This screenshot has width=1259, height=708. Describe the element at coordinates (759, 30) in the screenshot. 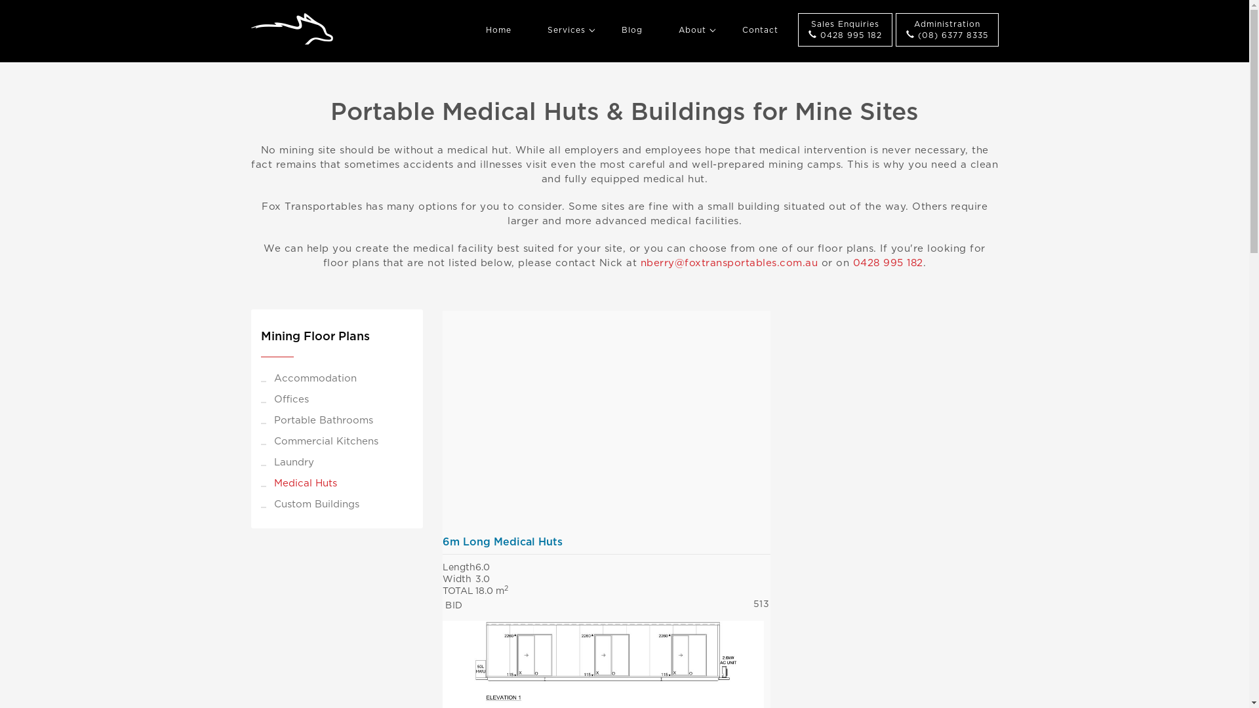

I see `Contact` at that location.